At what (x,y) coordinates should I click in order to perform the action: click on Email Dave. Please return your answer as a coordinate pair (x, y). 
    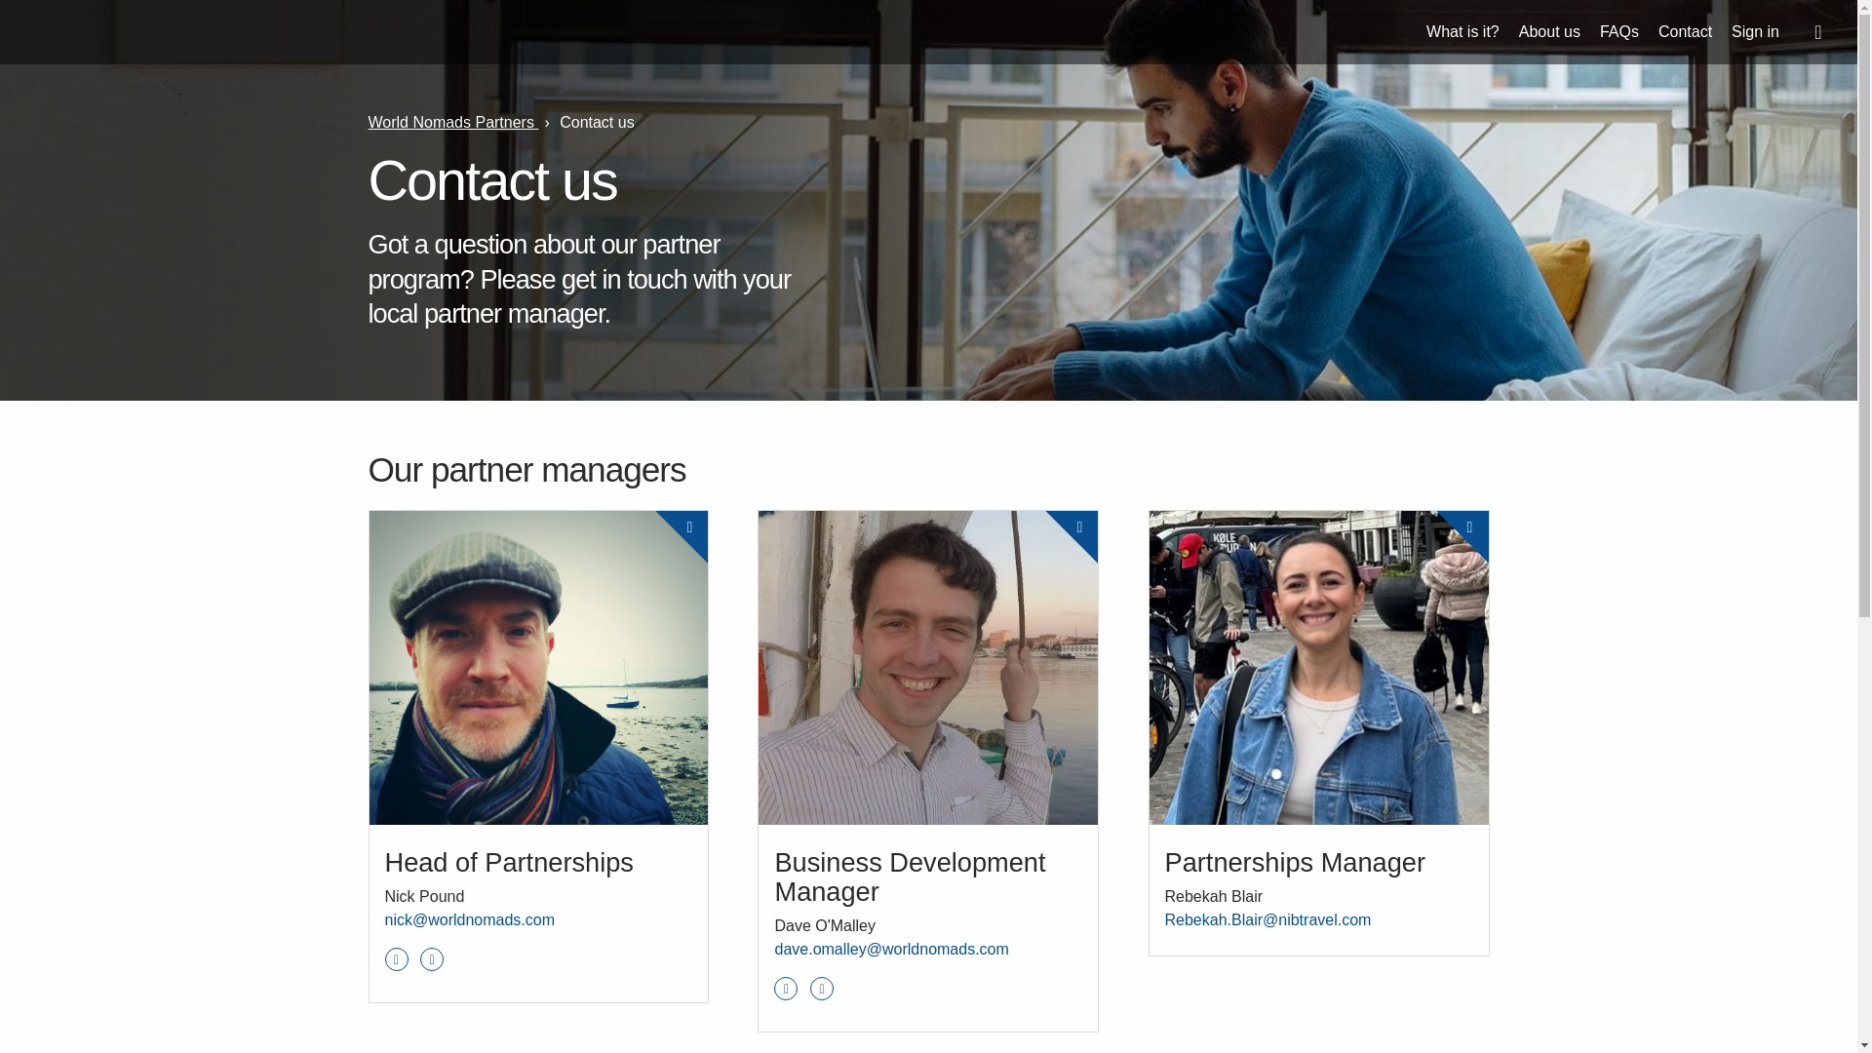
    Looking at the image, I should click on (891, 949).